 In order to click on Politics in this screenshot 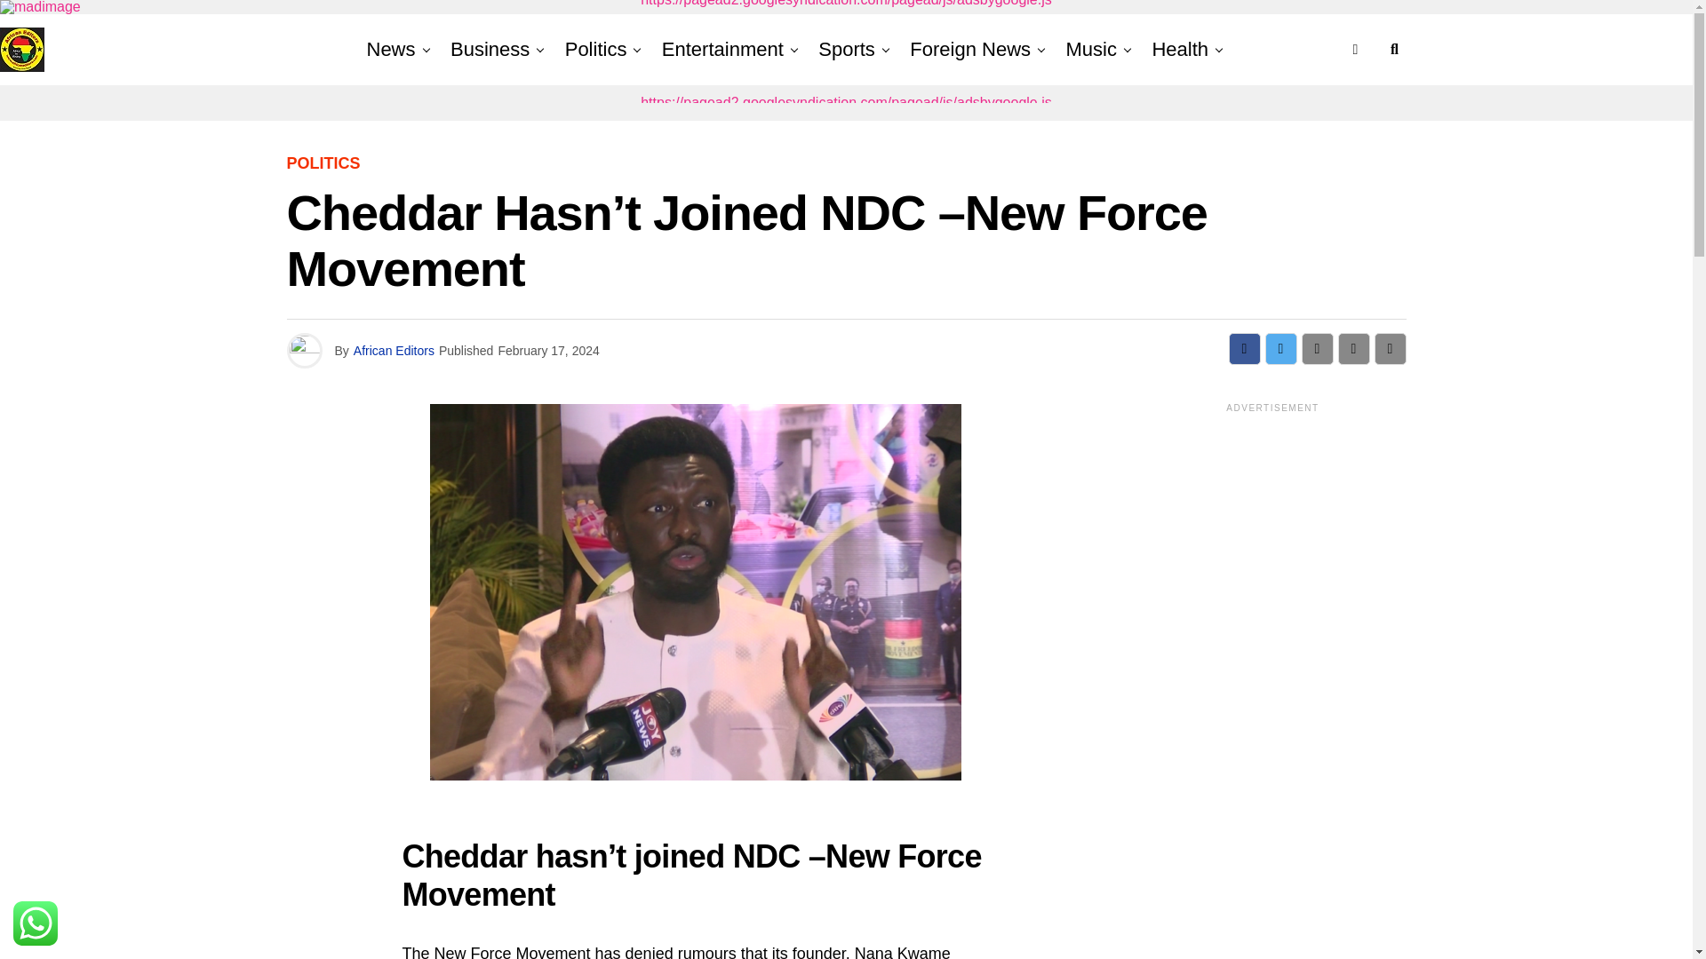, I will do `click(595, 50)`.